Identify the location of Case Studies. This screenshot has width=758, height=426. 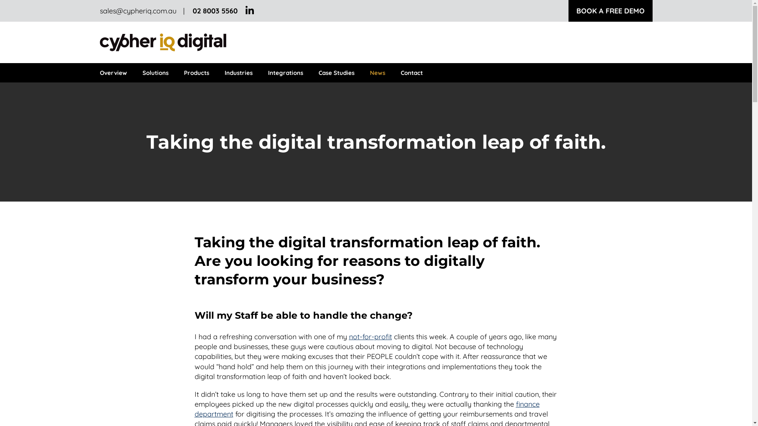
(336, 73).